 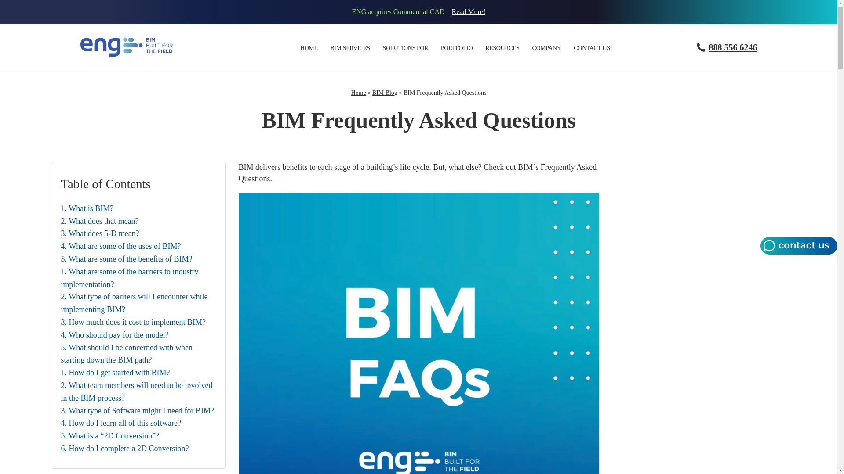 What do you see at coordinates (138, 278) in the screenshot?
I see `1. What are some of the barriers to industry implementation?` at bounding box center [138, 278].